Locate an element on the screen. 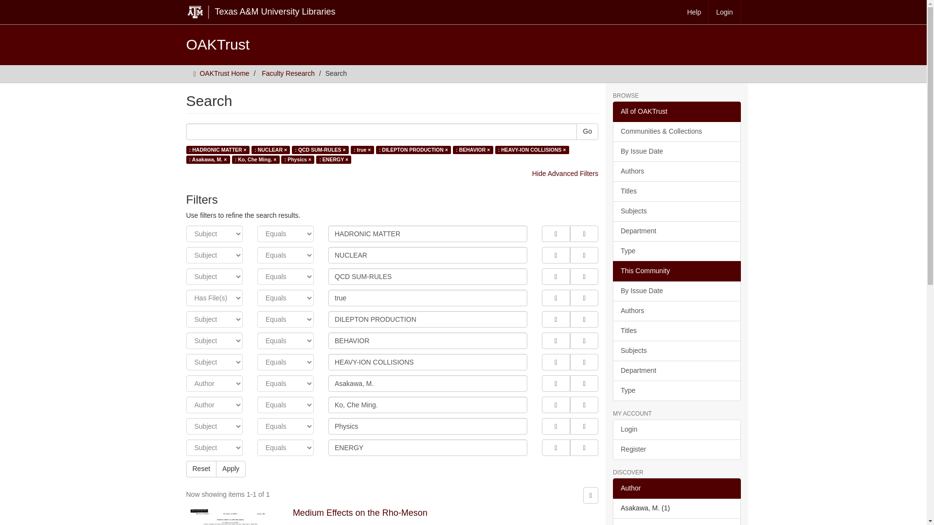 The height and width of the screenshot is (525, 934). Login is located at coordinates (725, 12).